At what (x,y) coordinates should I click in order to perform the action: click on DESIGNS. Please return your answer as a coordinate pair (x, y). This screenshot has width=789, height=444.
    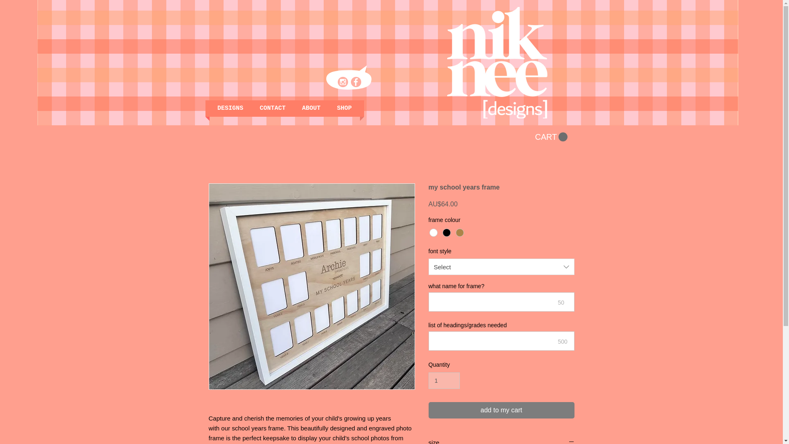
    Looking at the image, I should click on (230, 109).